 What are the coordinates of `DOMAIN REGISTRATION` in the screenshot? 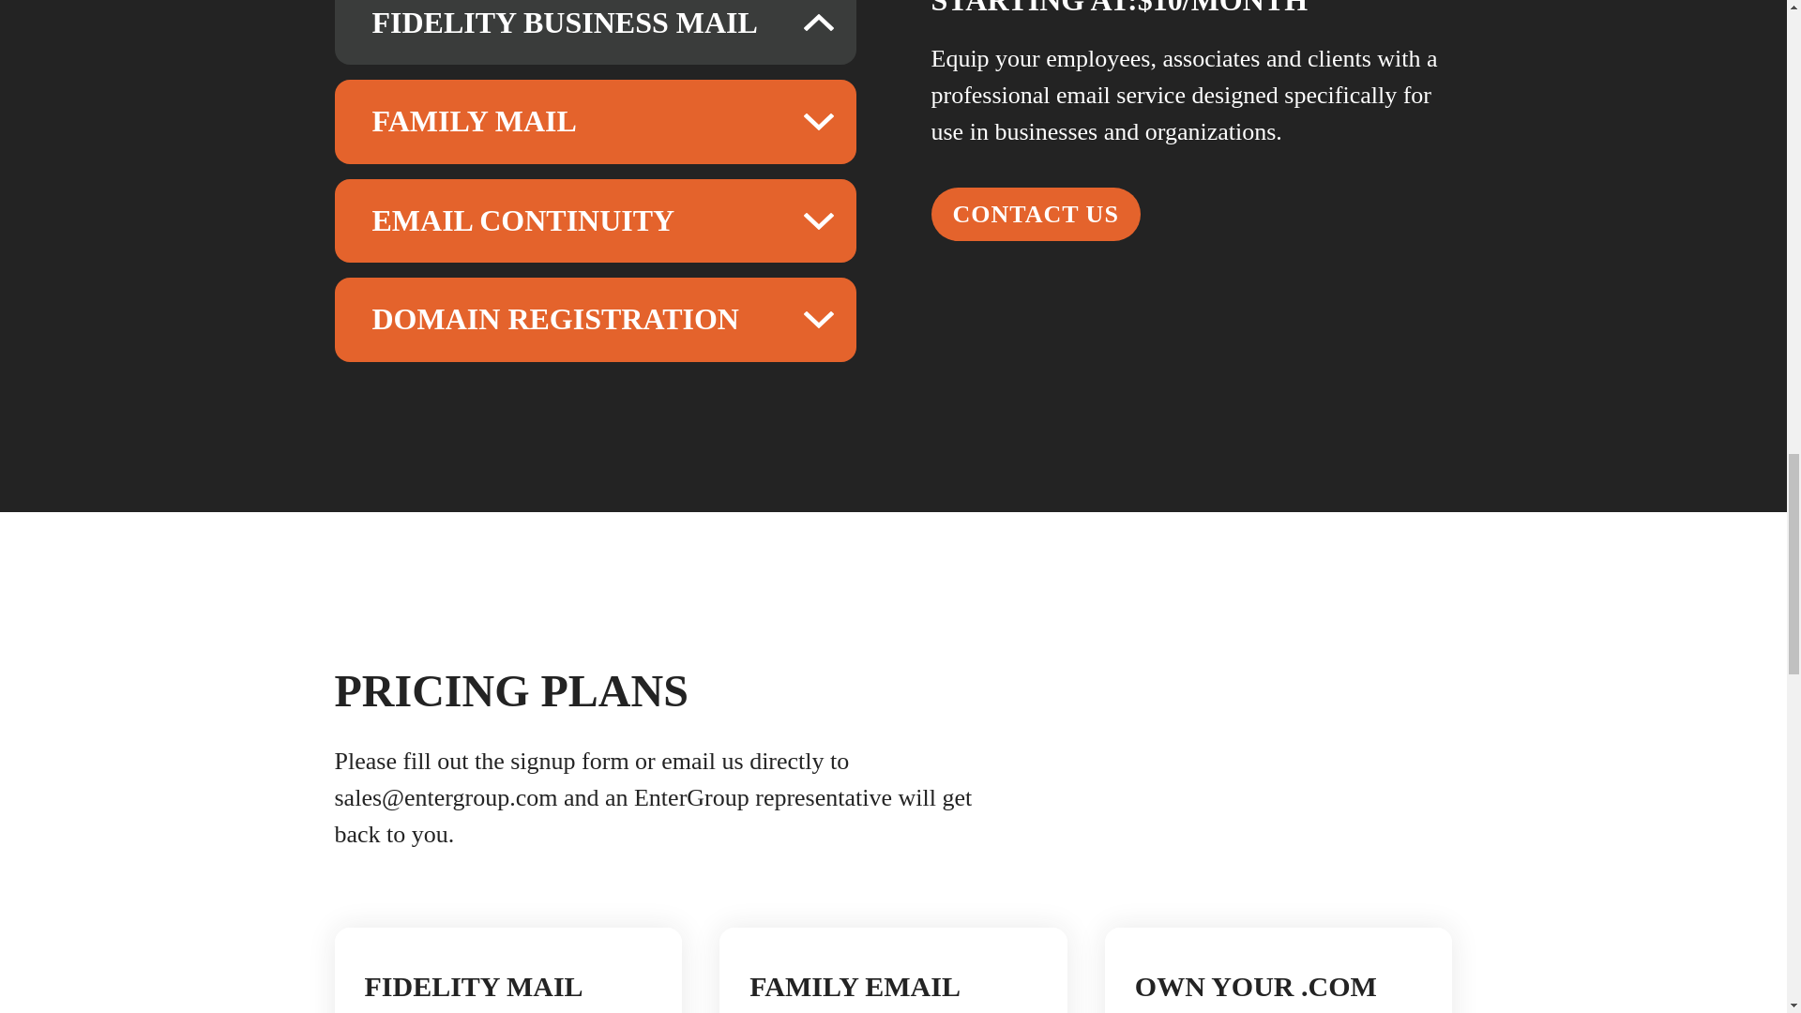 It's located at (595, 319).